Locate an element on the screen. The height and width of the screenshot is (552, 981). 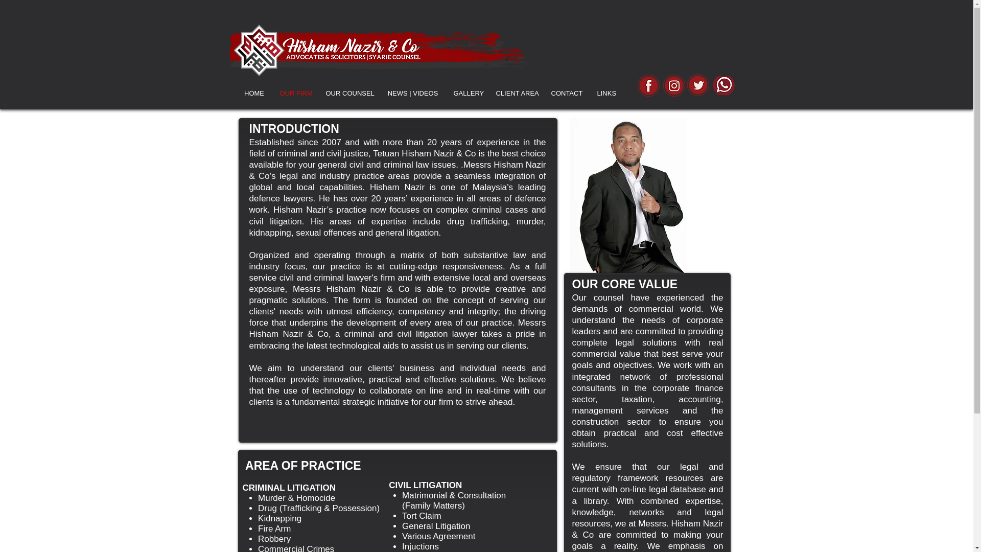
LINKS is located at coordinates (605, 93).